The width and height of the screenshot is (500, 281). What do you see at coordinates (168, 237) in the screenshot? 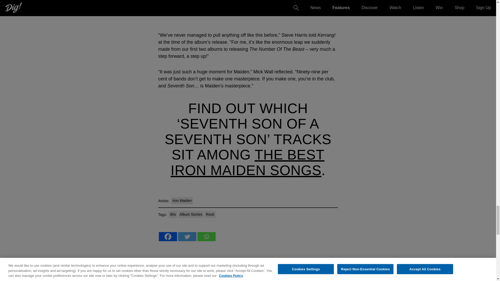
I see `Facebook` at bounding box center [168, 237].